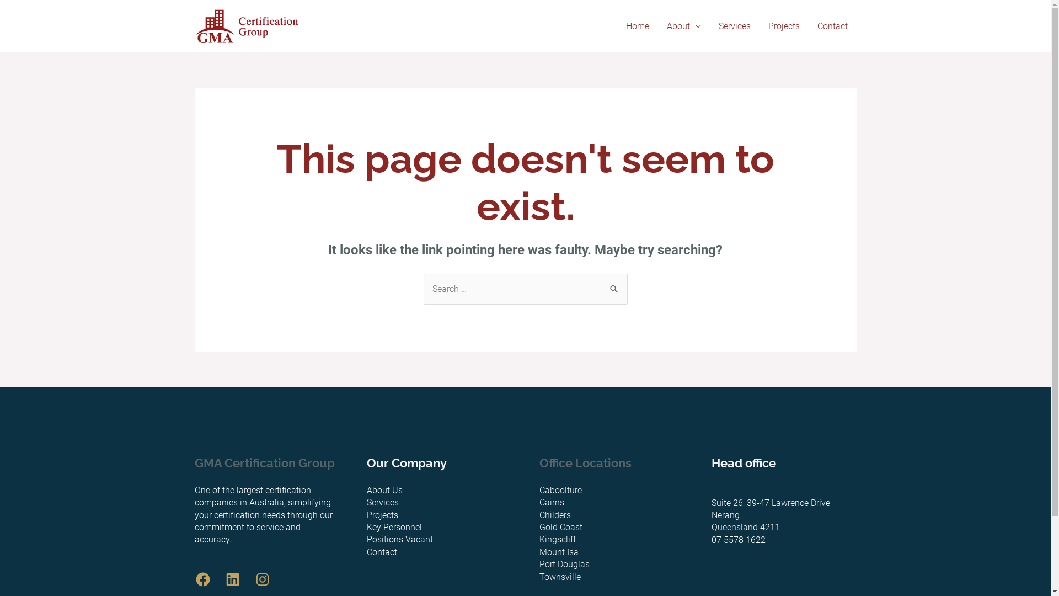  I want to click on Services, so click(734, 26).